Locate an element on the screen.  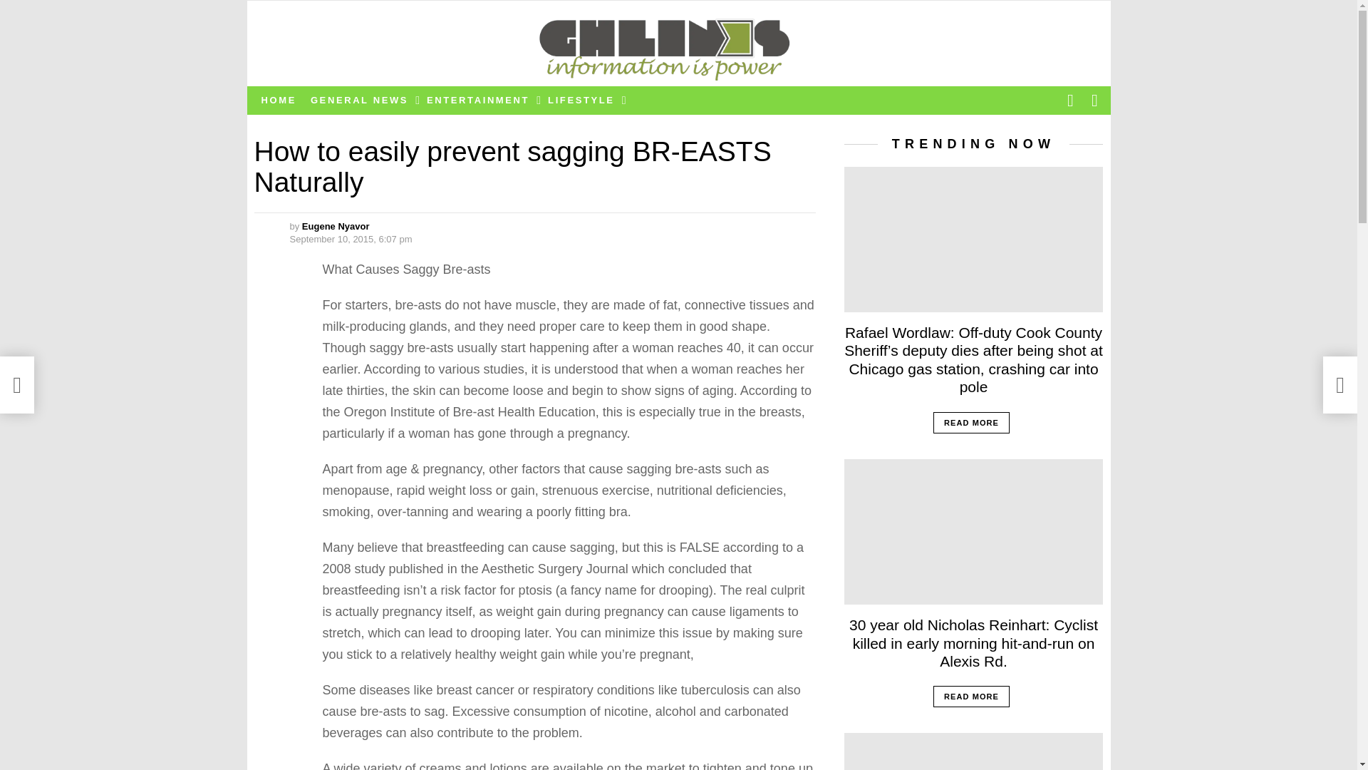
LIFESTYLE is located at coordinates (583, 100).